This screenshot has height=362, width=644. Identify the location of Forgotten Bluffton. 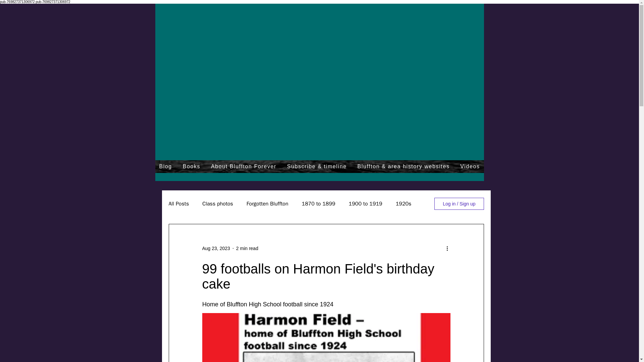
(268, 204).